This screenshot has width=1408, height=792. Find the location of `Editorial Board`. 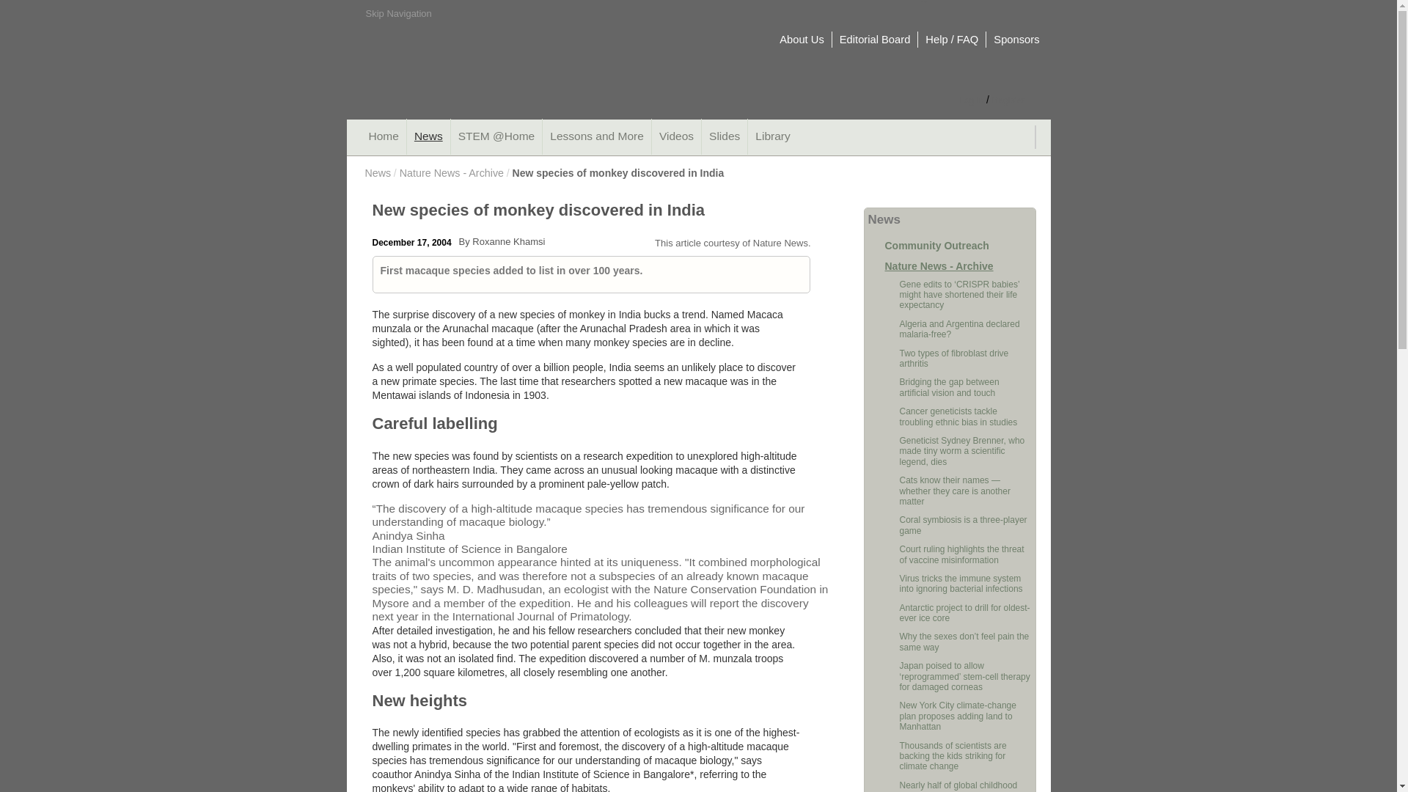

Editorial Board is located at coordinates (875, 40).